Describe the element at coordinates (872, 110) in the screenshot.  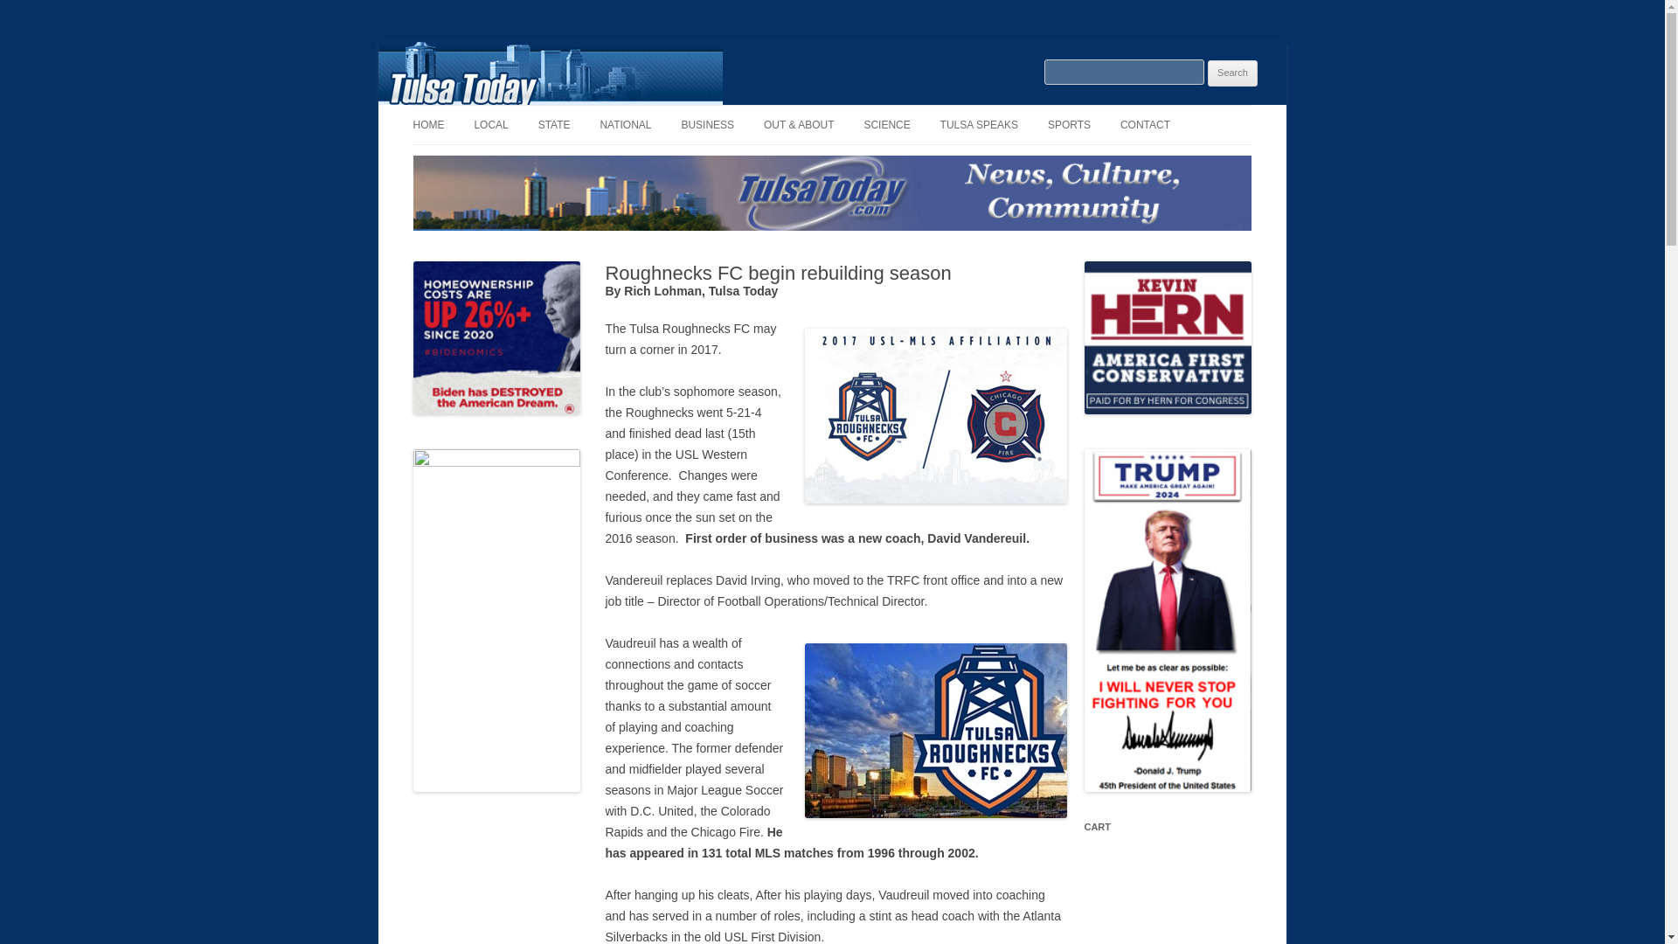
I see `Skip to content` at that location.